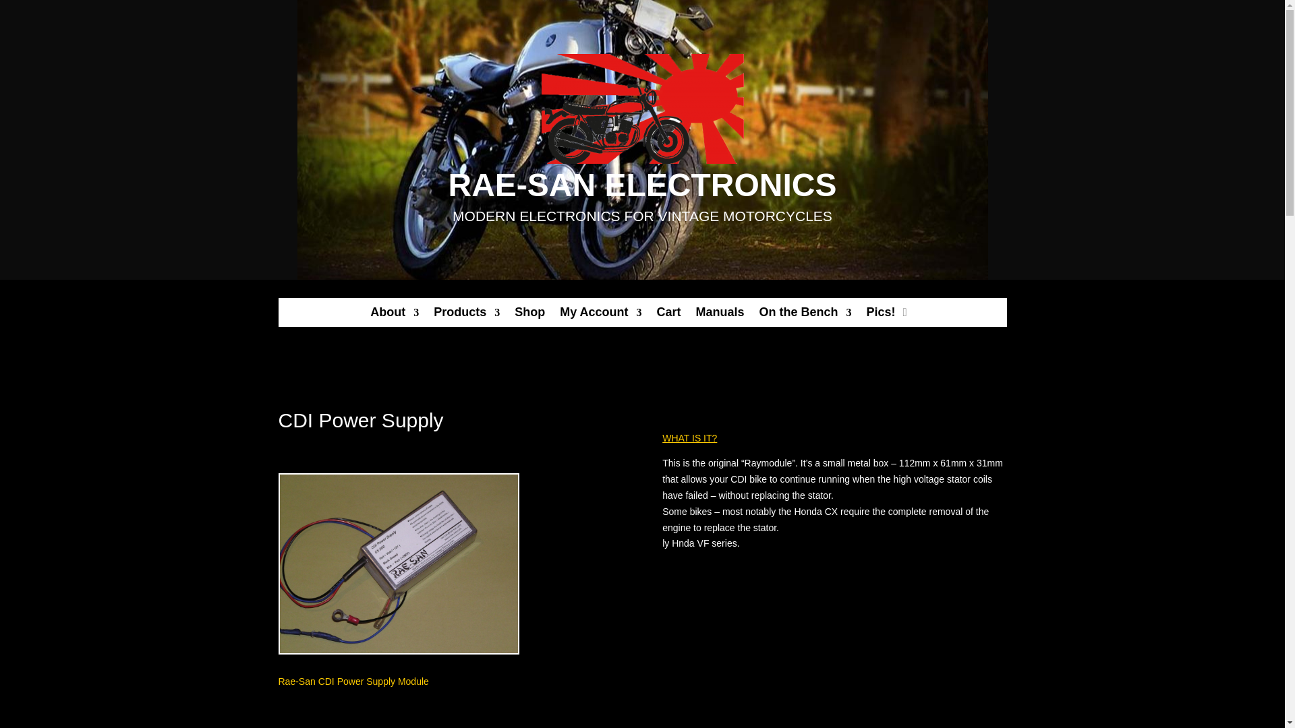 Image resolution: width=1295 pixels, height=728 pixels. What do you see at coordinates (805, 315) in the screenshot?
I see `On the Bench` at bounding box center [805, 315].